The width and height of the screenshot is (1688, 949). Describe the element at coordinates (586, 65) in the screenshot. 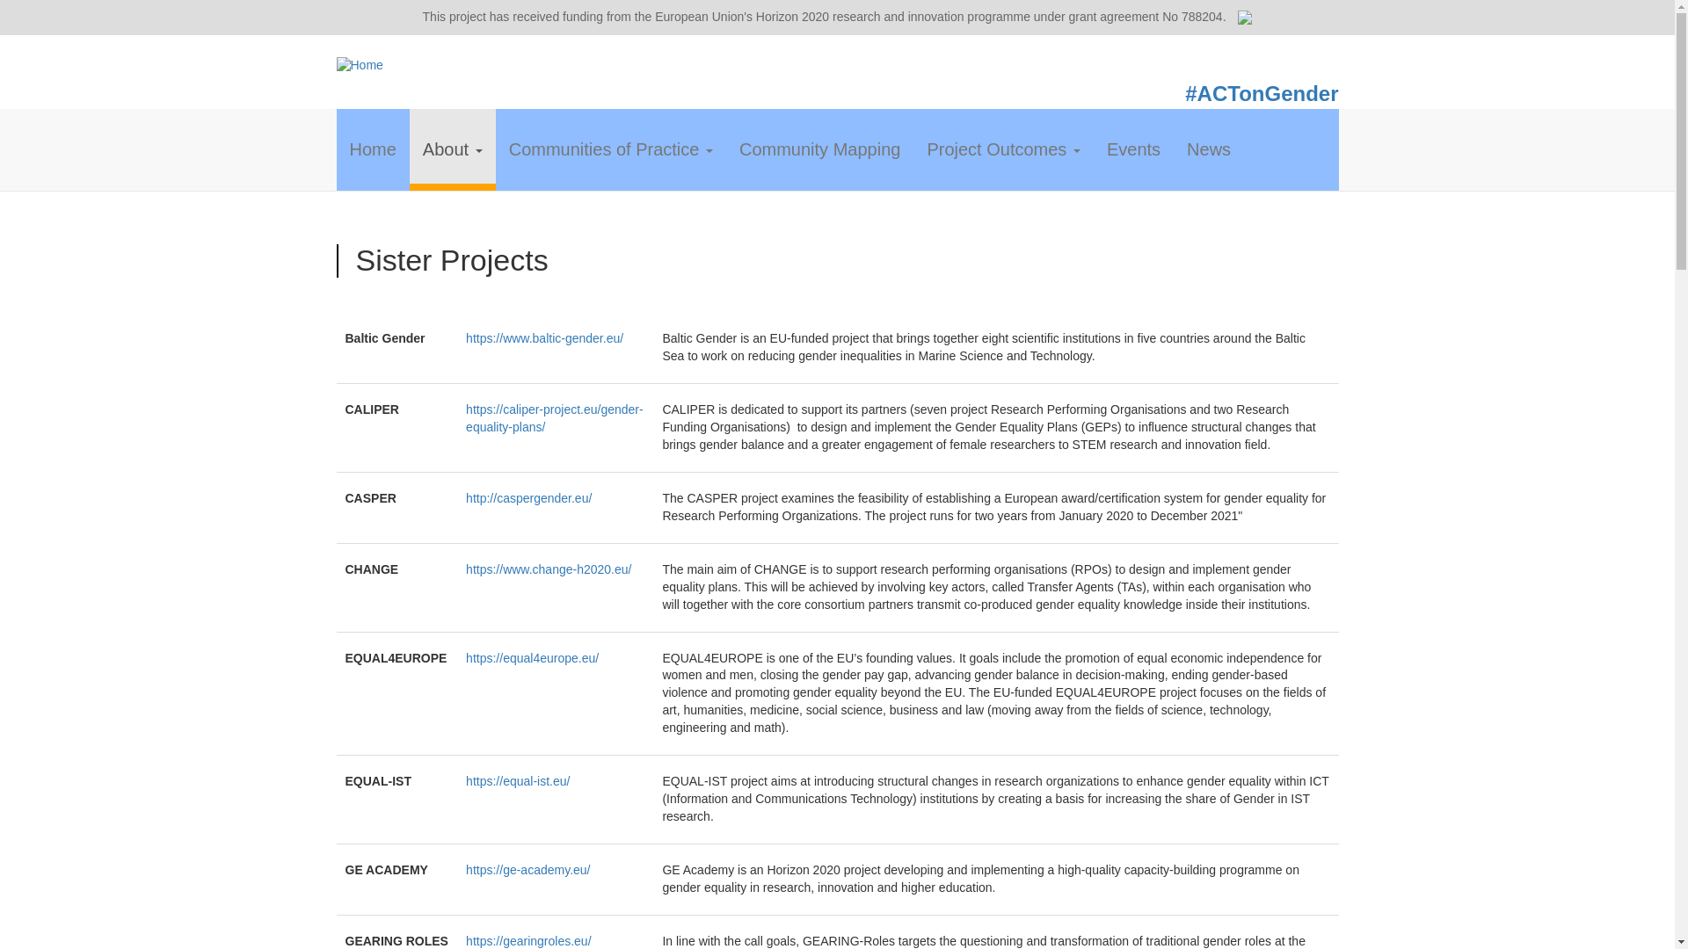

I see `Home` at that location.